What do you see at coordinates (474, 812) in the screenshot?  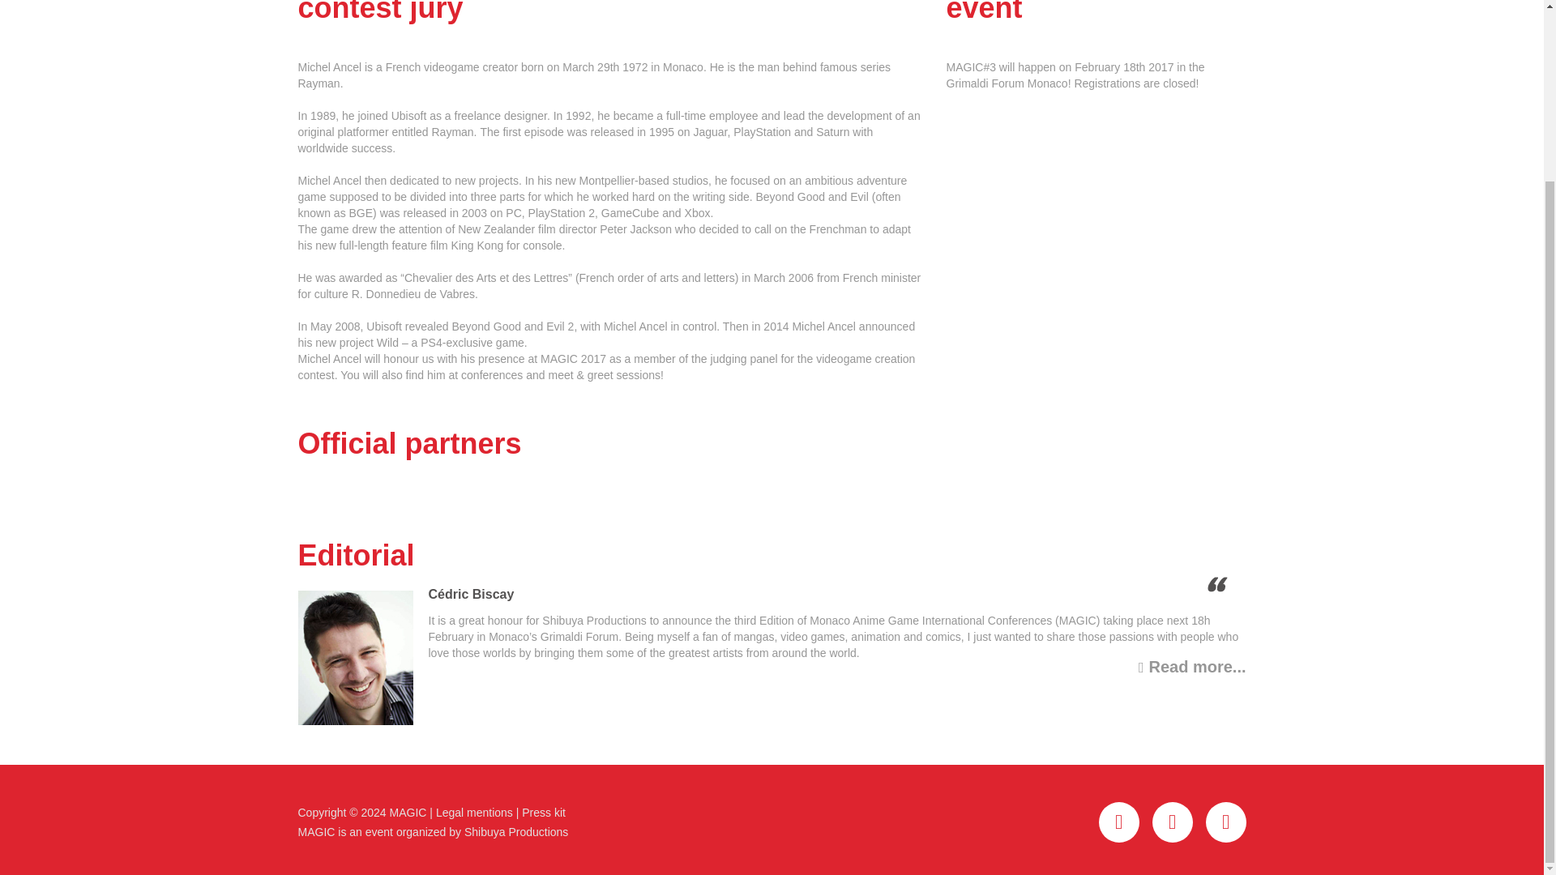 I see `Legal mentions` at bounding box center [474, 812].